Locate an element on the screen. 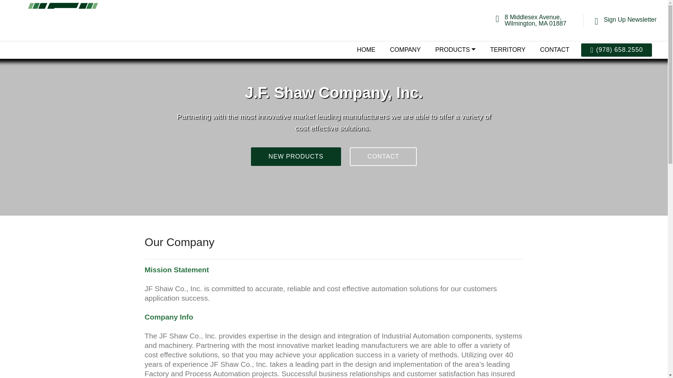 The height and width of the screenshot is (378, 673). Wilmington, MA 01887 is located at coordinates (536, 23).